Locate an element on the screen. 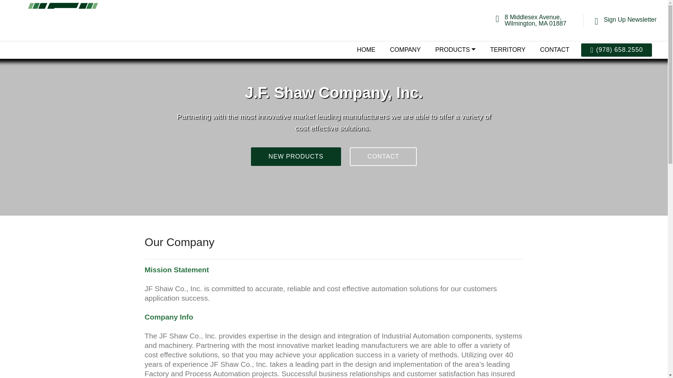 The height and width of the screenshot is (378, 673). Wilmington, MA 01887 is located at coordinates (536, 23).